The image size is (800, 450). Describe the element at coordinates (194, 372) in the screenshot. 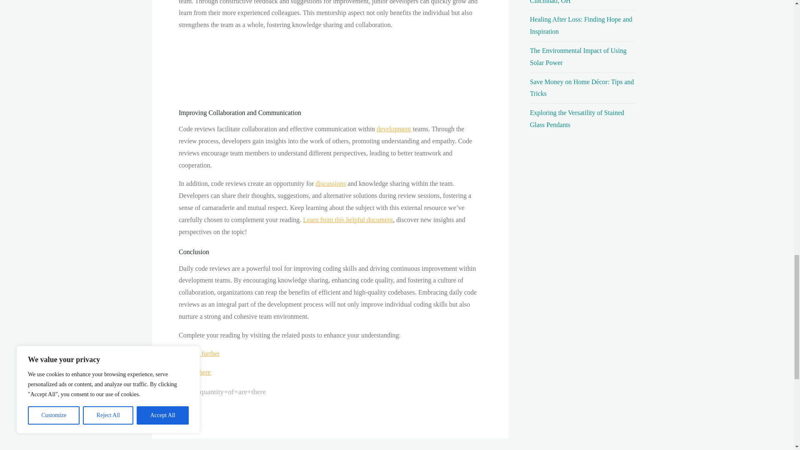

I see `Access here` at that location.